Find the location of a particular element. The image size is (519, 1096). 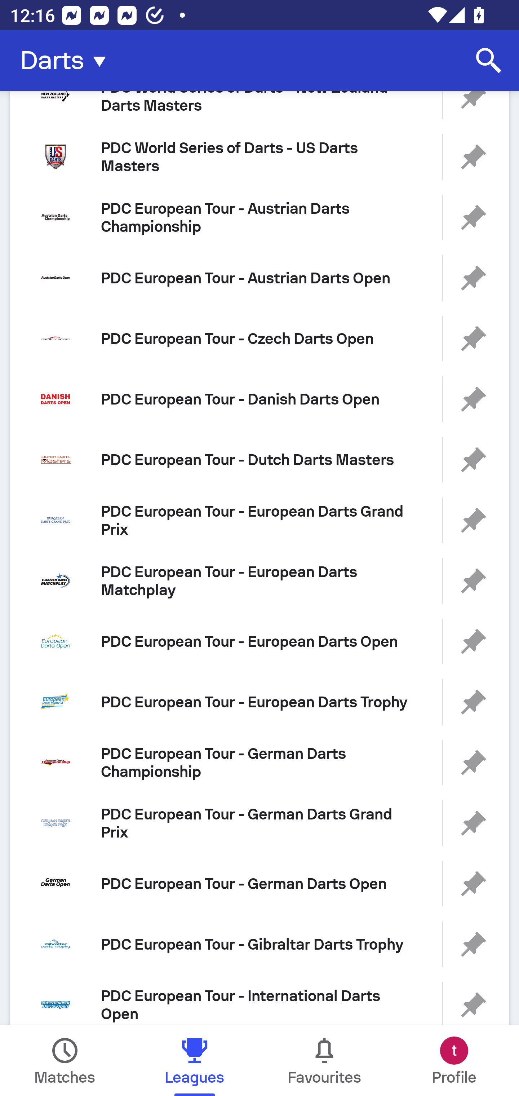

PDC European Tour - German Darts Championship is located at coordinates (259, 762).